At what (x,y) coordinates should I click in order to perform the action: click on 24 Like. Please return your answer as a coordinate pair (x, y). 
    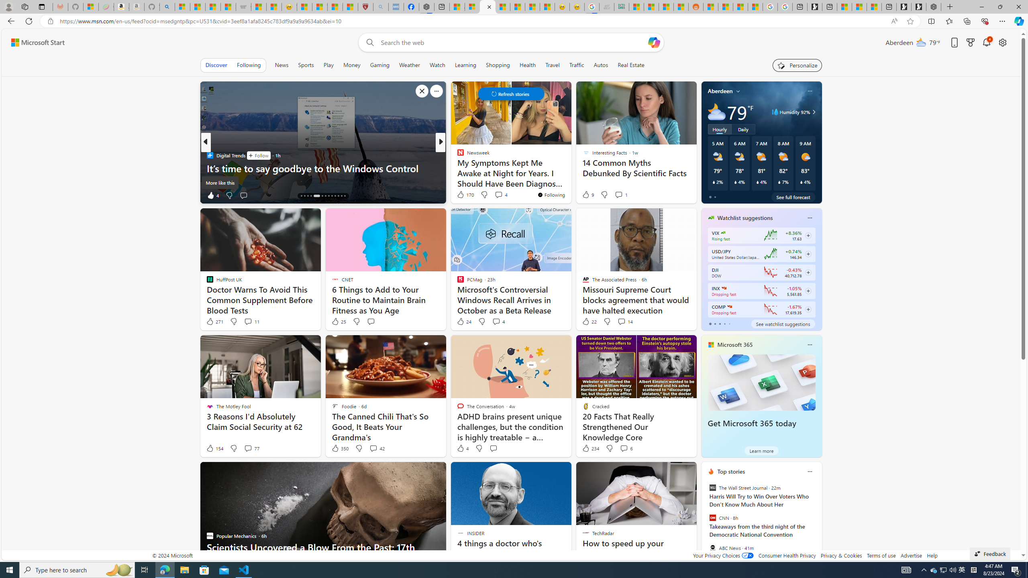
    Looking at the image, I should click on (464, 322).